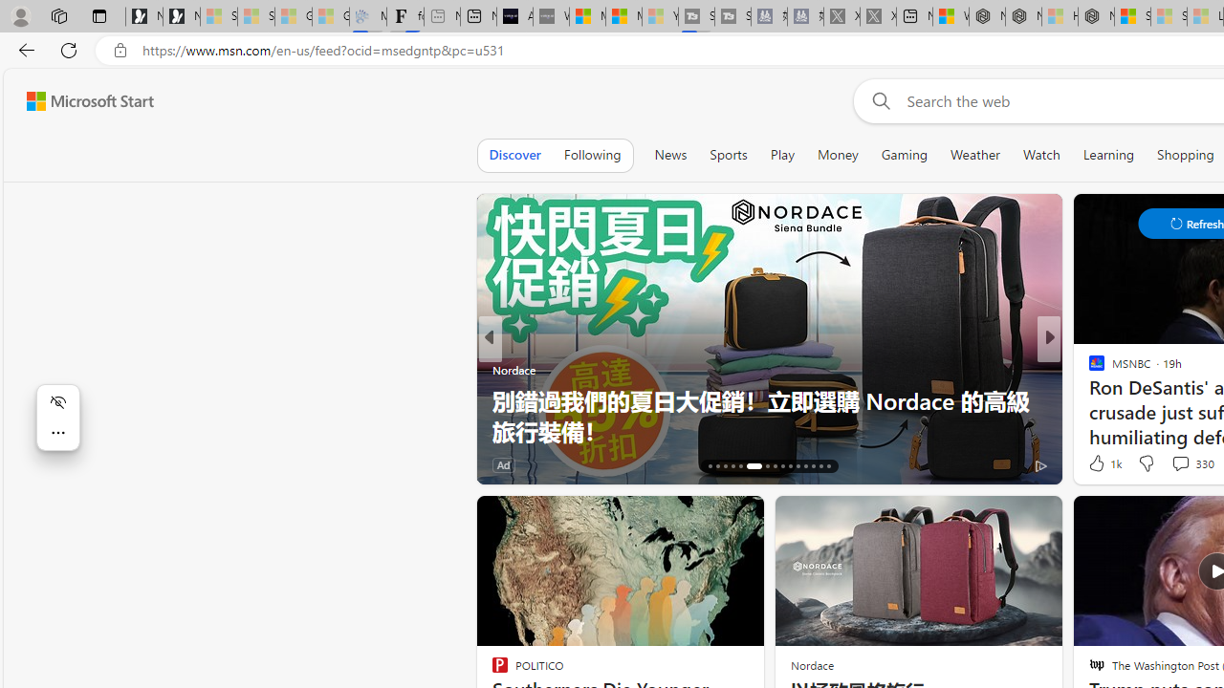  I want to click on View comments 353 Comment, so click(1180, 464).